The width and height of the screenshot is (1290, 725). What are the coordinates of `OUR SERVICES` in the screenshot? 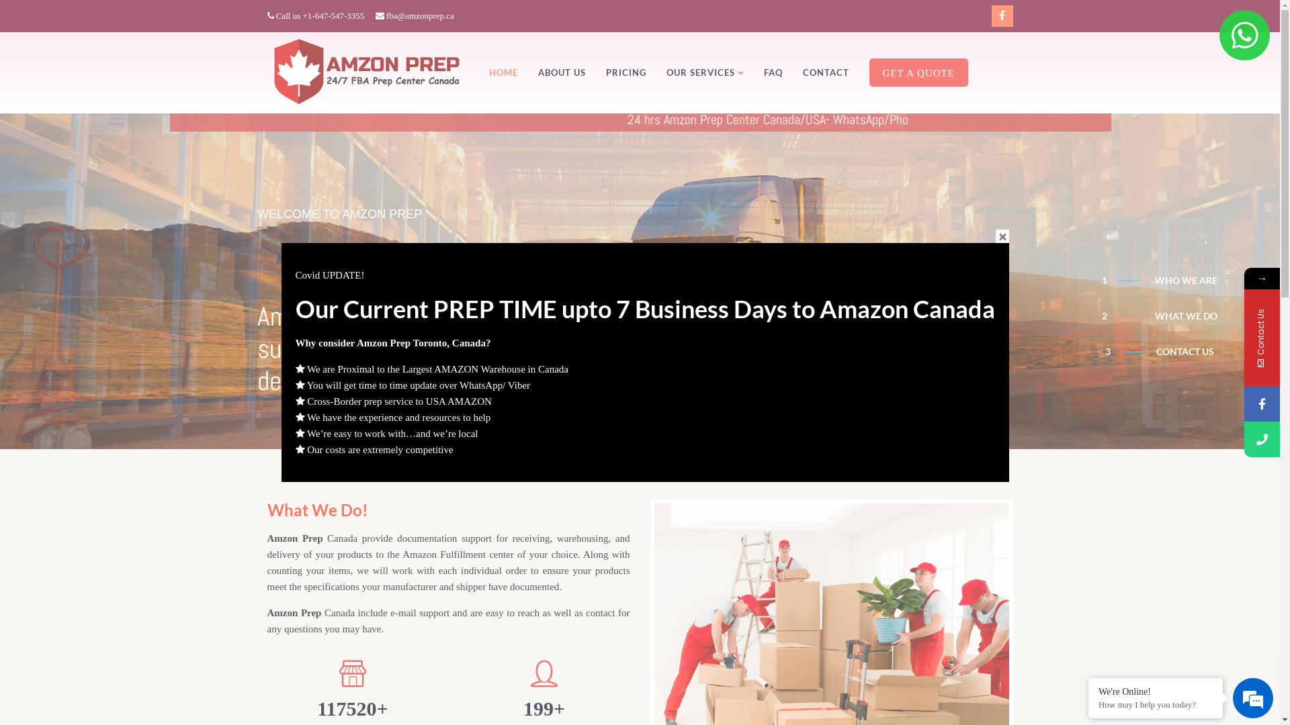 It's located at (705, 72).